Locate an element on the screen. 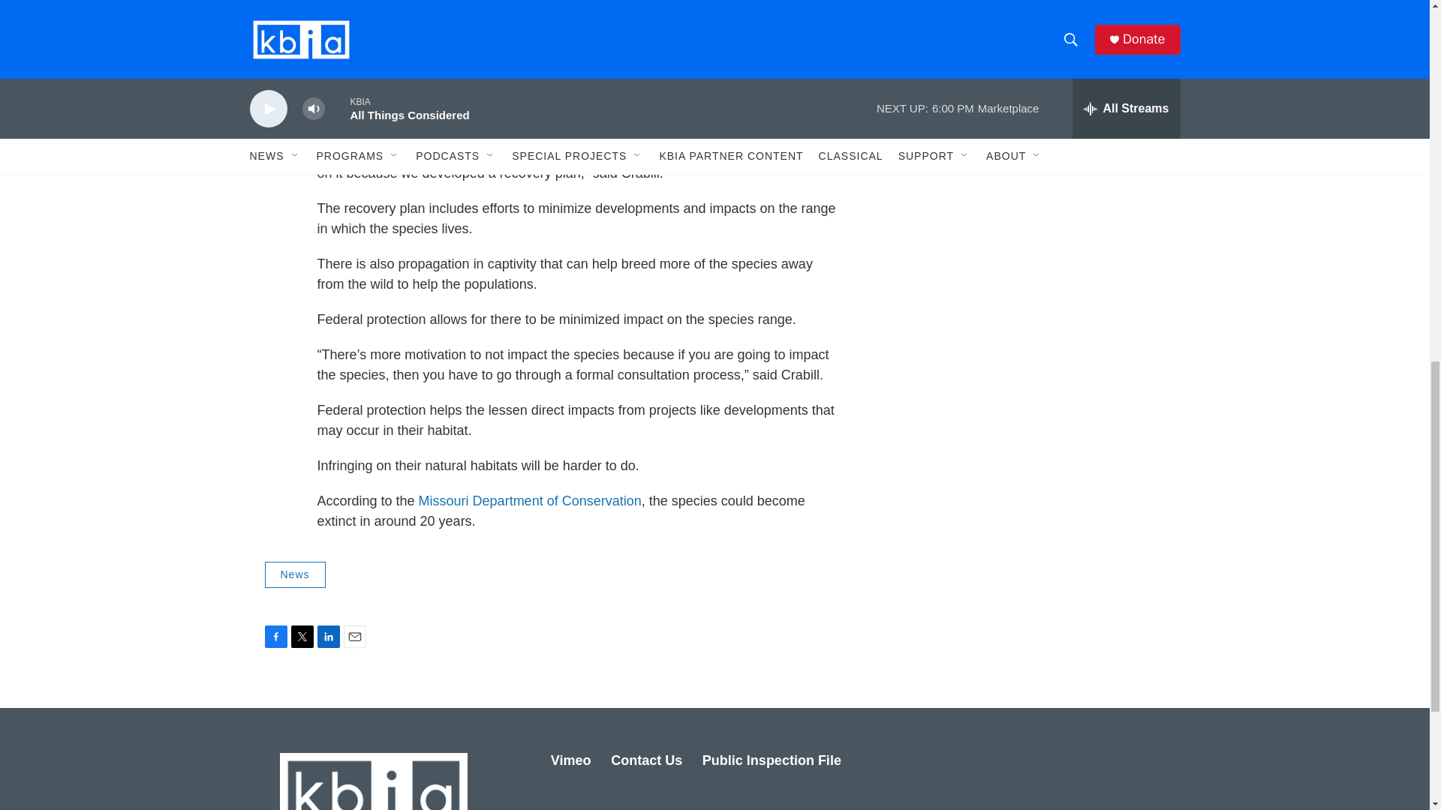  3rd party ad content is located at coordinates (1051, 16).